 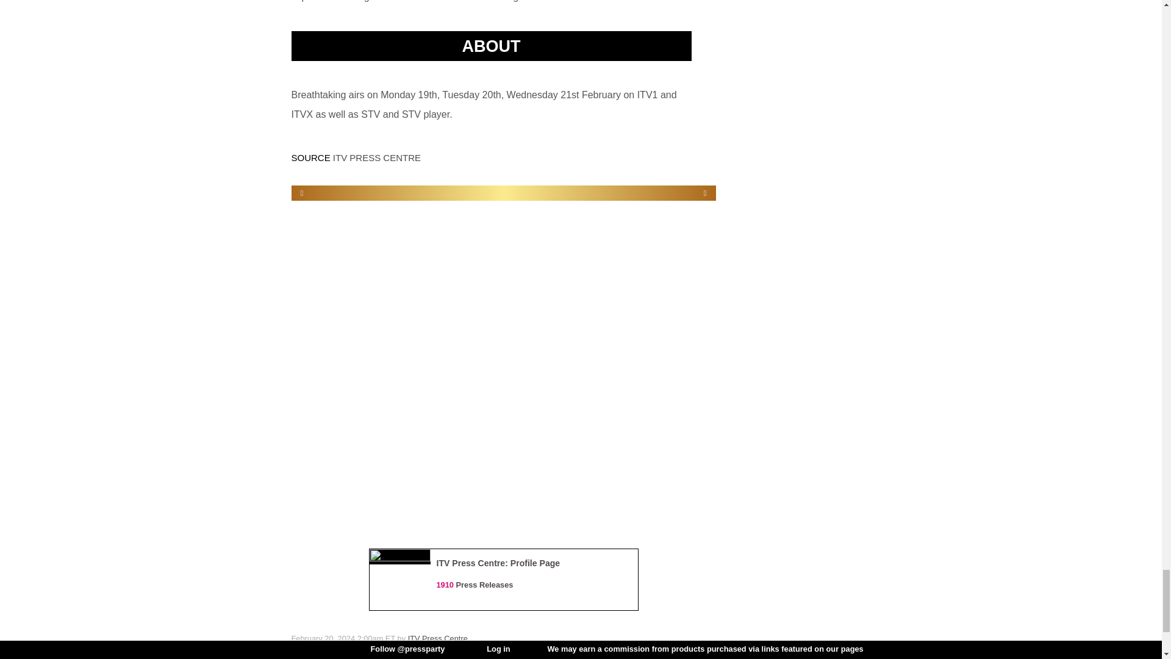 What do you see at coordinates (475, 585) in the screenshot?
I see `1910 Press Releases` at bounding box center [475, 585].